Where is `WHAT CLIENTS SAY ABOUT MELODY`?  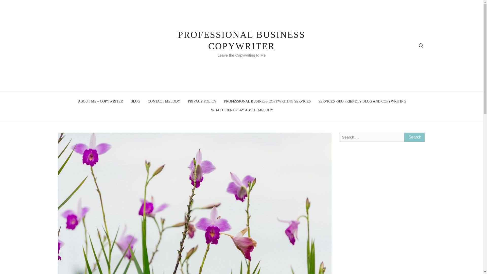 WHAT CLIENTS SAY ABOUT MELODY is located at coordinates (242, 110).